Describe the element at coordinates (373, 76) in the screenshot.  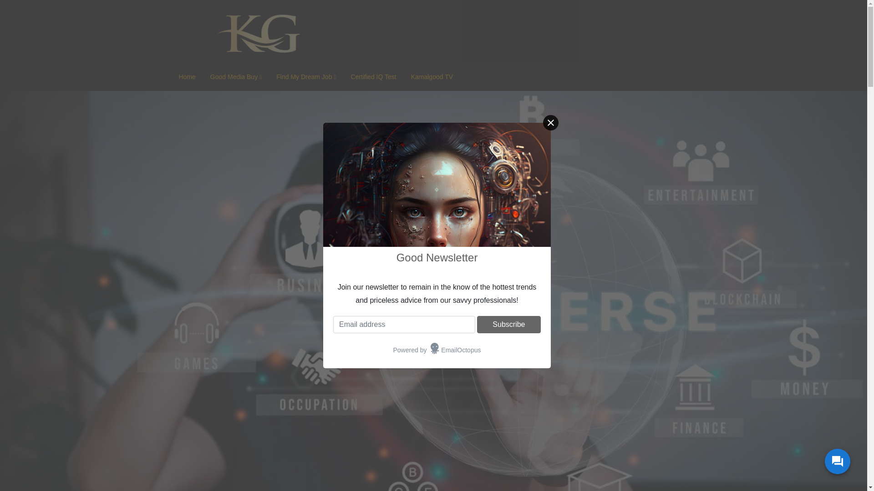
I see `Certified IQ Test` at that location.